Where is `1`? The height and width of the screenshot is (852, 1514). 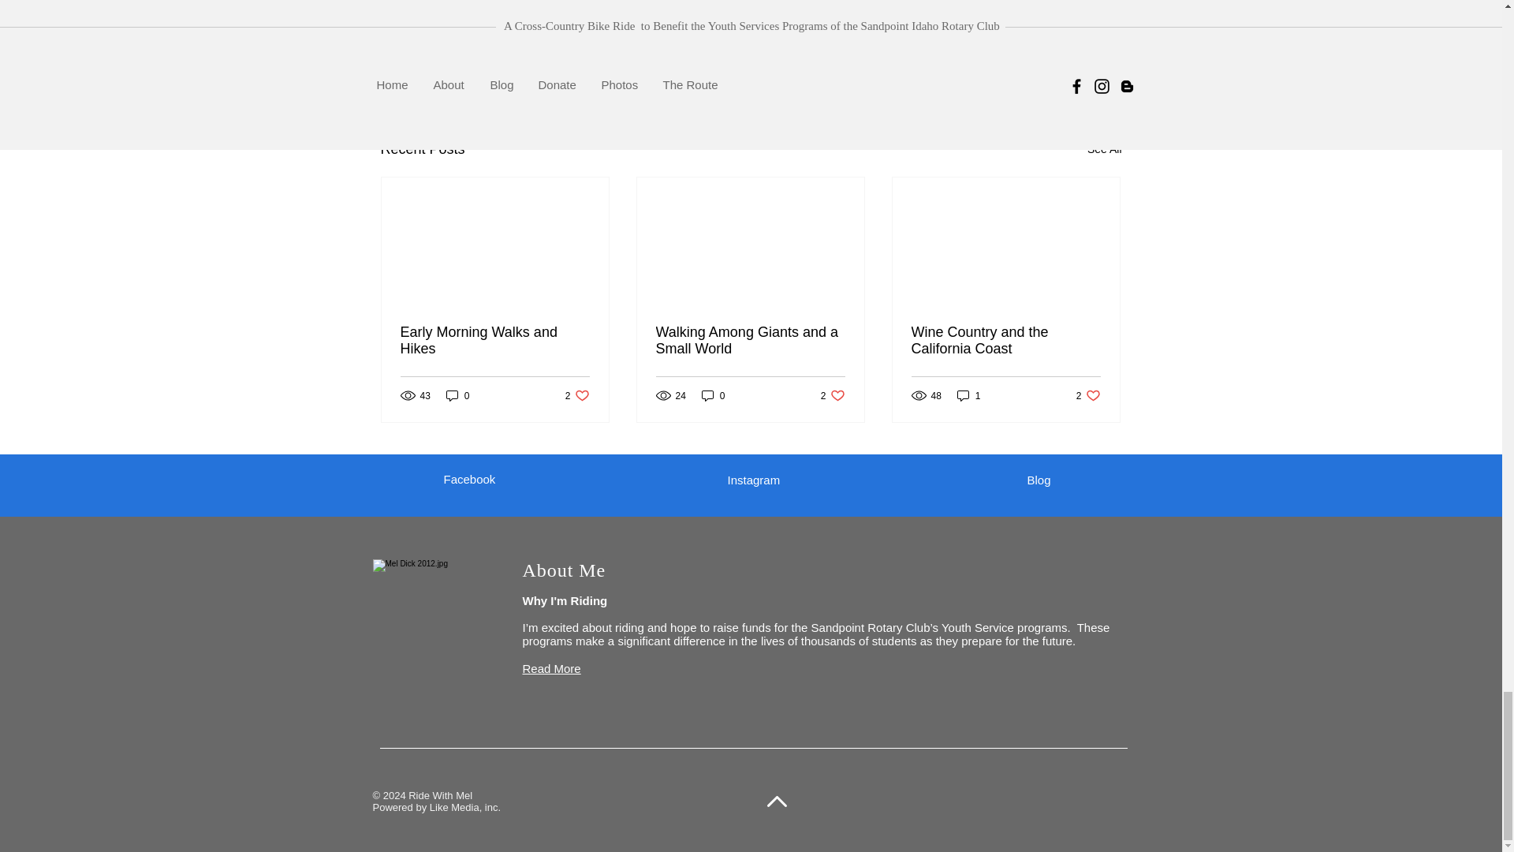
1 is located at coordinates (968, 395).